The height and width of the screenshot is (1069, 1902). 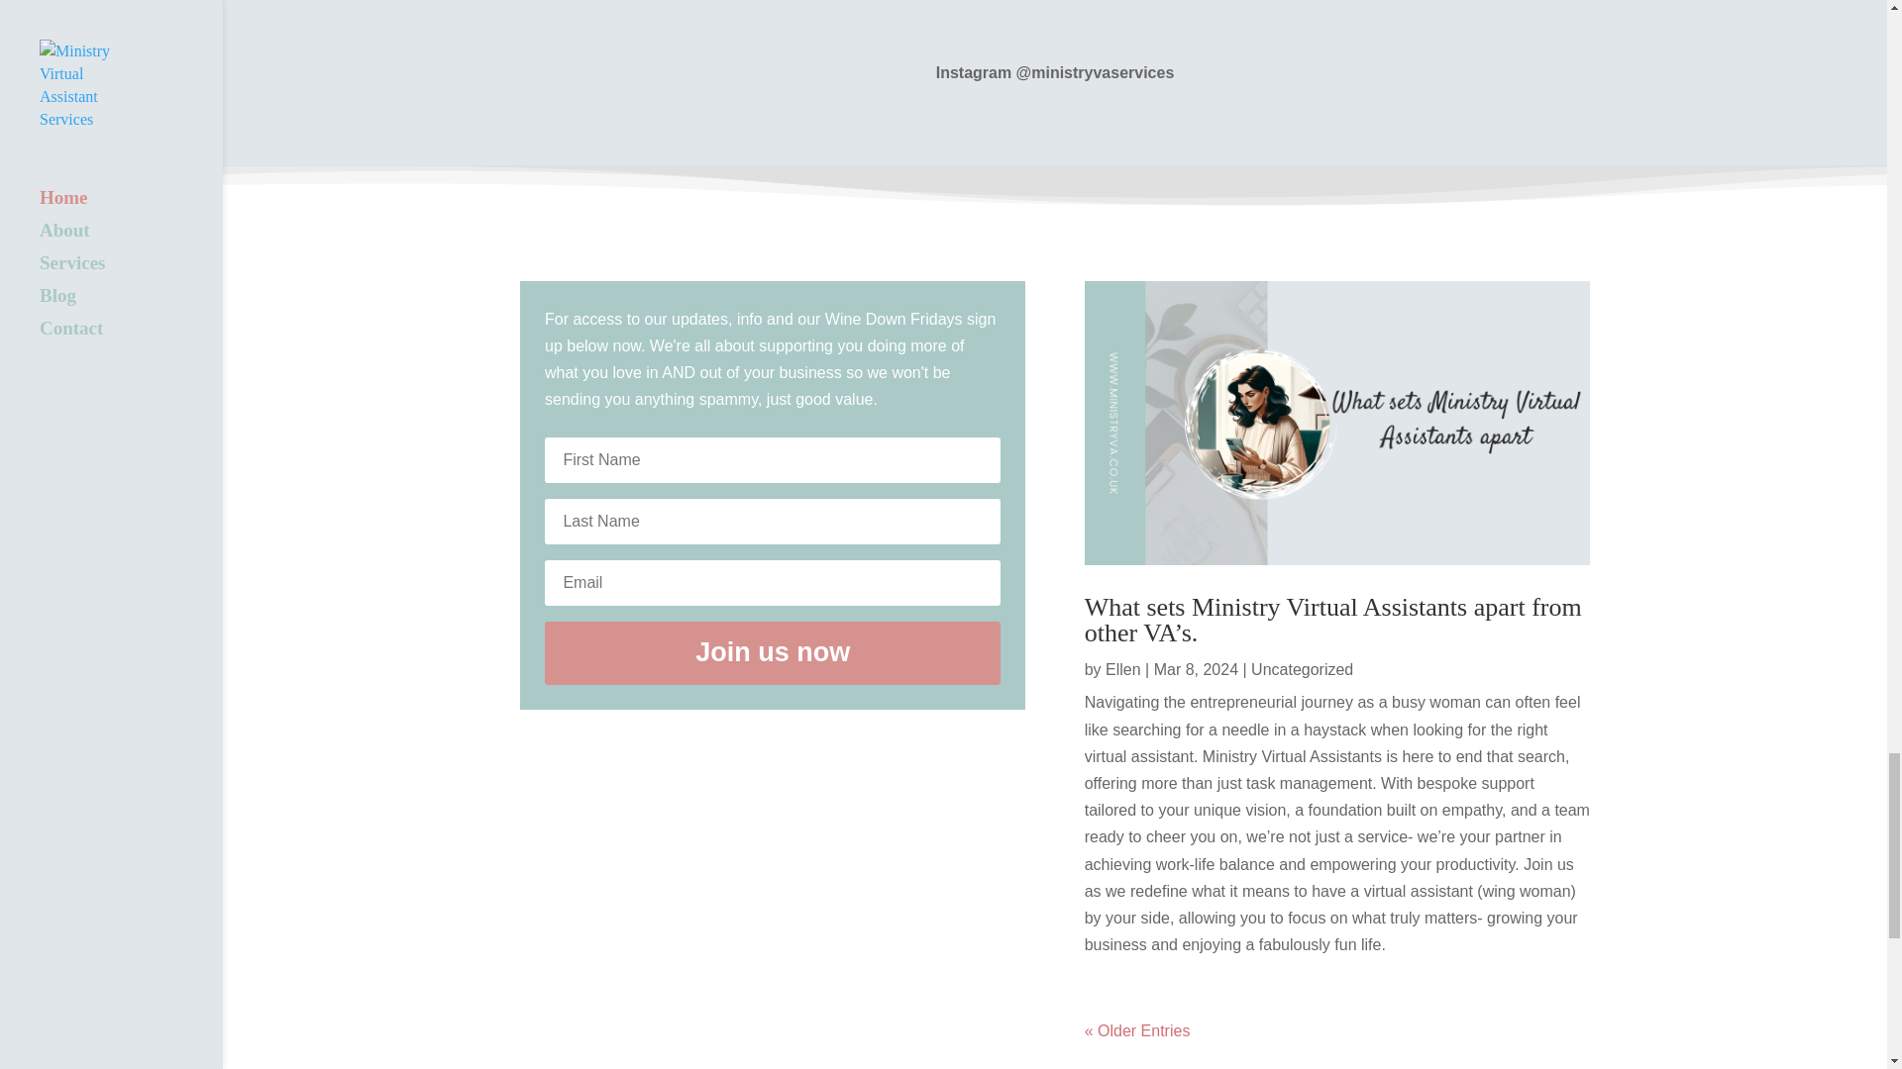 What do you see at coordinates (1123, 669) in the screenshot?
I see `Posts by Ellen` at bounding box center [1123, 669].